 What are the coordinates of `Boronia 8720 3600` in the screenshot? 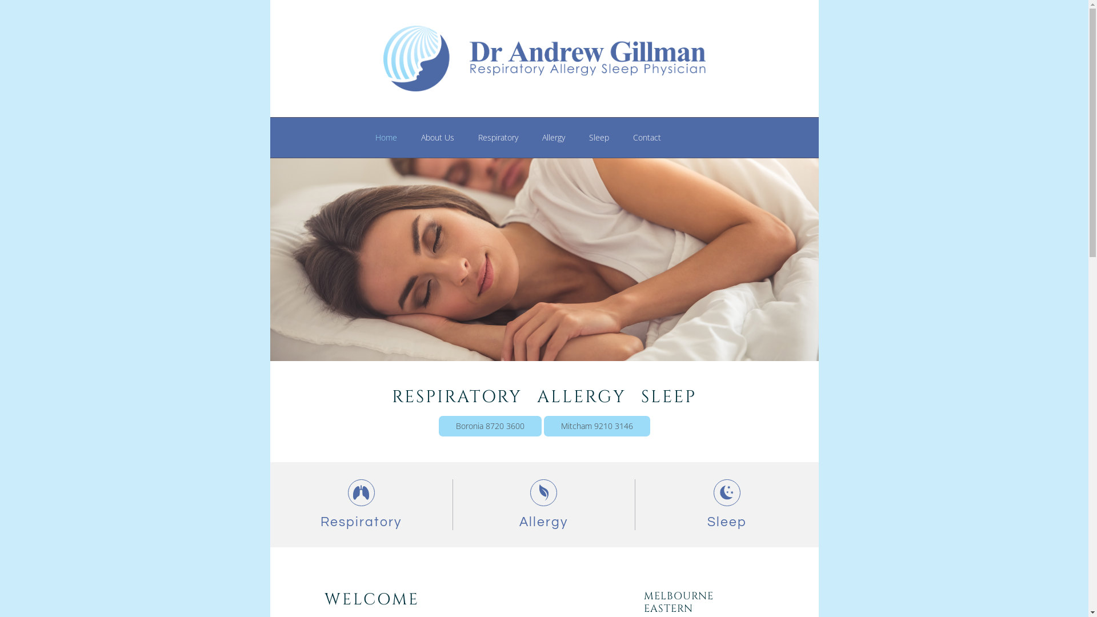 It's located at (490, 426).